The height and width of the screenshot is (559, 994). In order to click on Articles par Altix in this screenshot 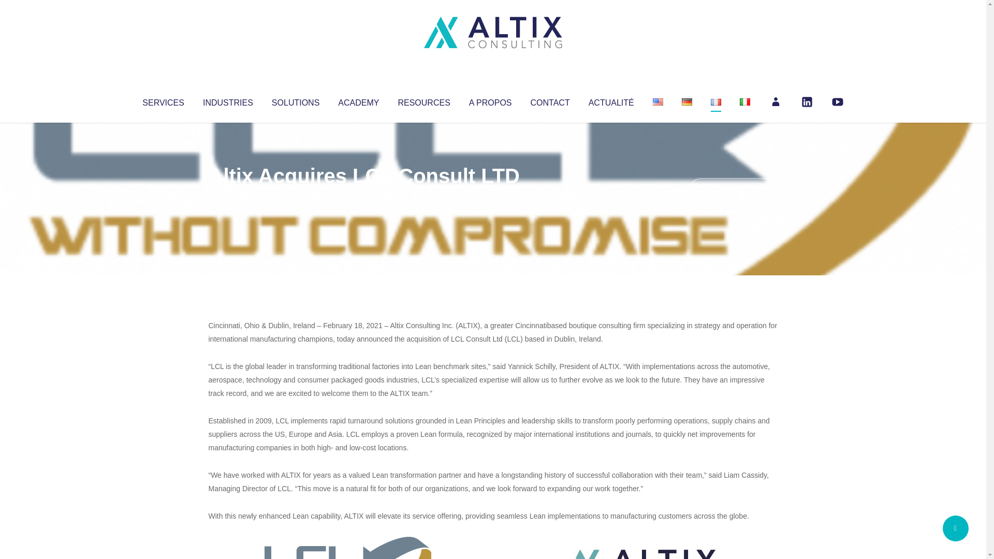, I will do `click(228, 197)`.